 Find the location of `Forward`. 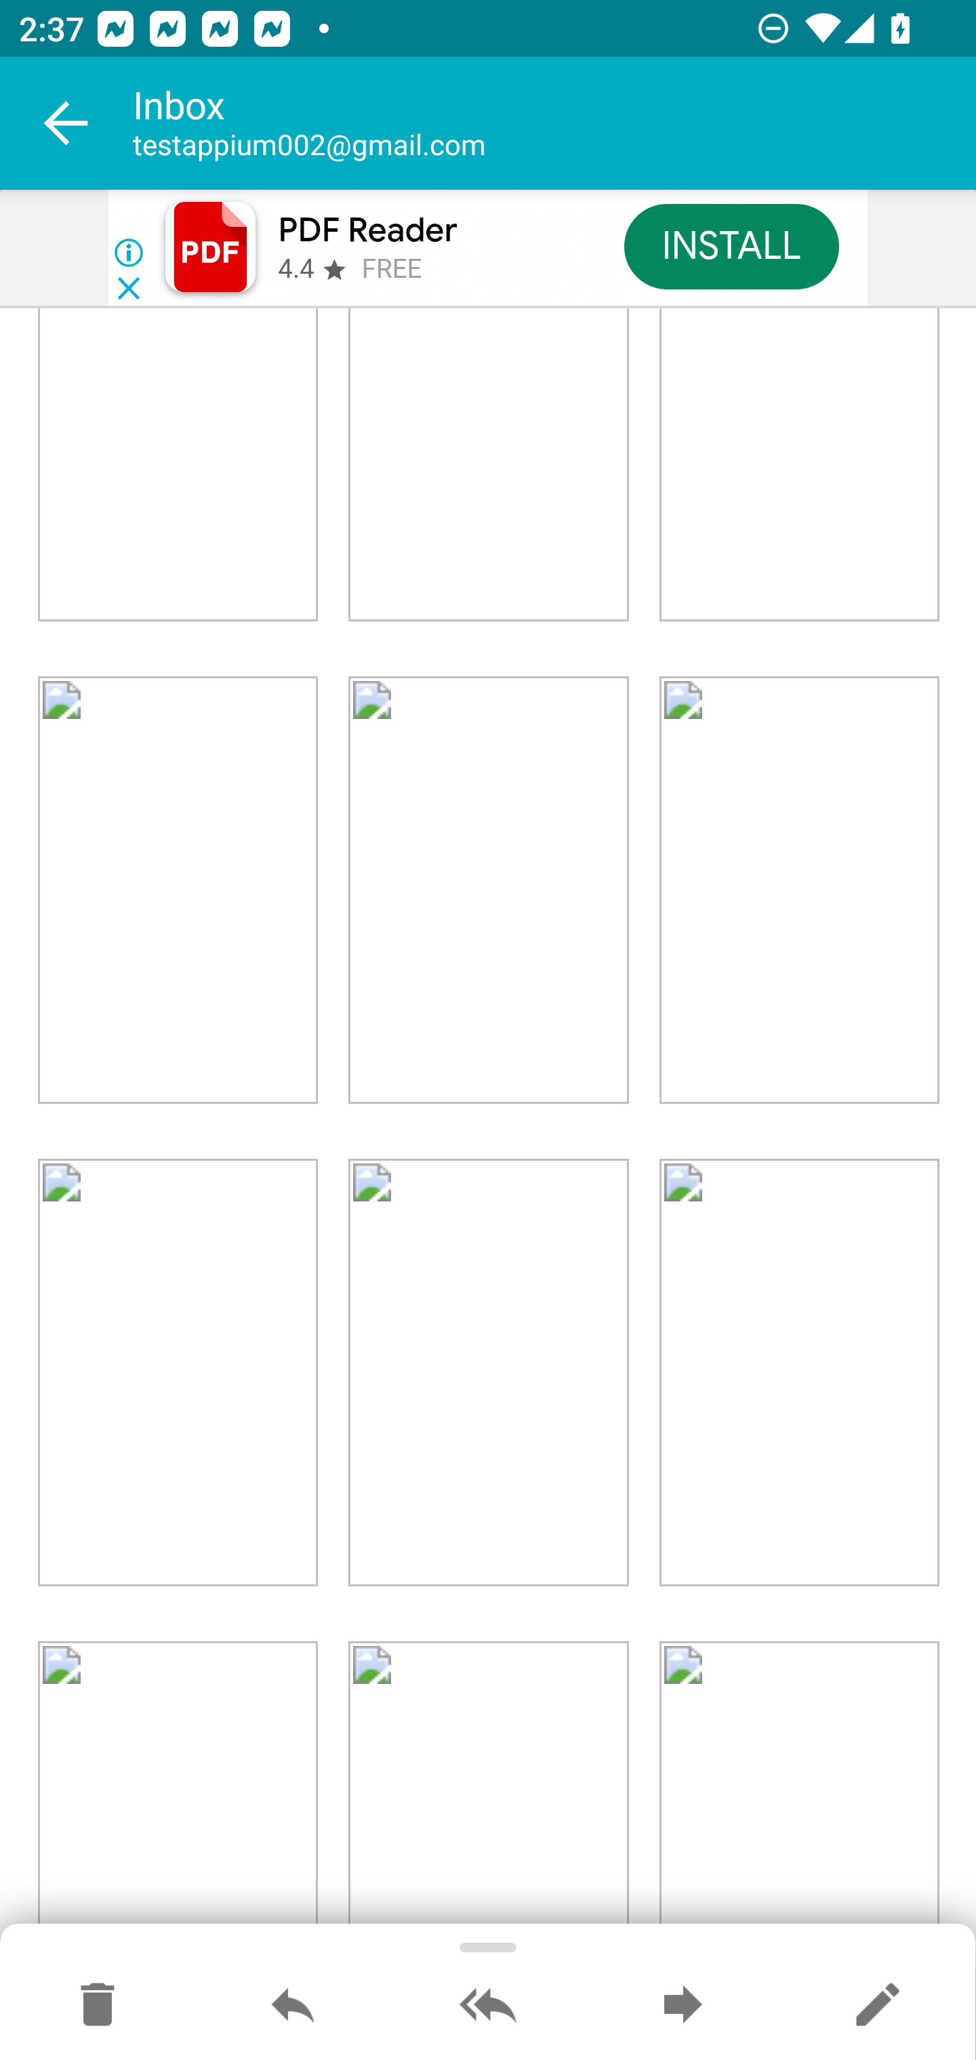

Forward is located at coordinates (683, 2006).